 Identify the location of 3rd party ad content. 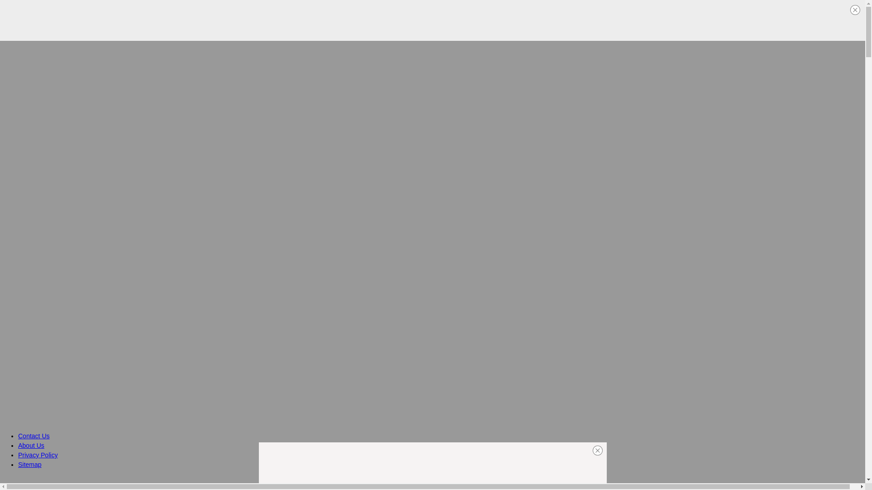
(432, 20).